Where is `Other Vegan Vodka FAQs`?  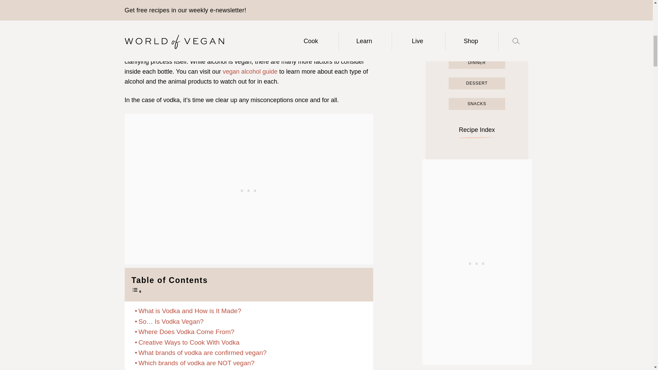
Other Vegan Vodka FAQs is located at coordinates (174, 369).